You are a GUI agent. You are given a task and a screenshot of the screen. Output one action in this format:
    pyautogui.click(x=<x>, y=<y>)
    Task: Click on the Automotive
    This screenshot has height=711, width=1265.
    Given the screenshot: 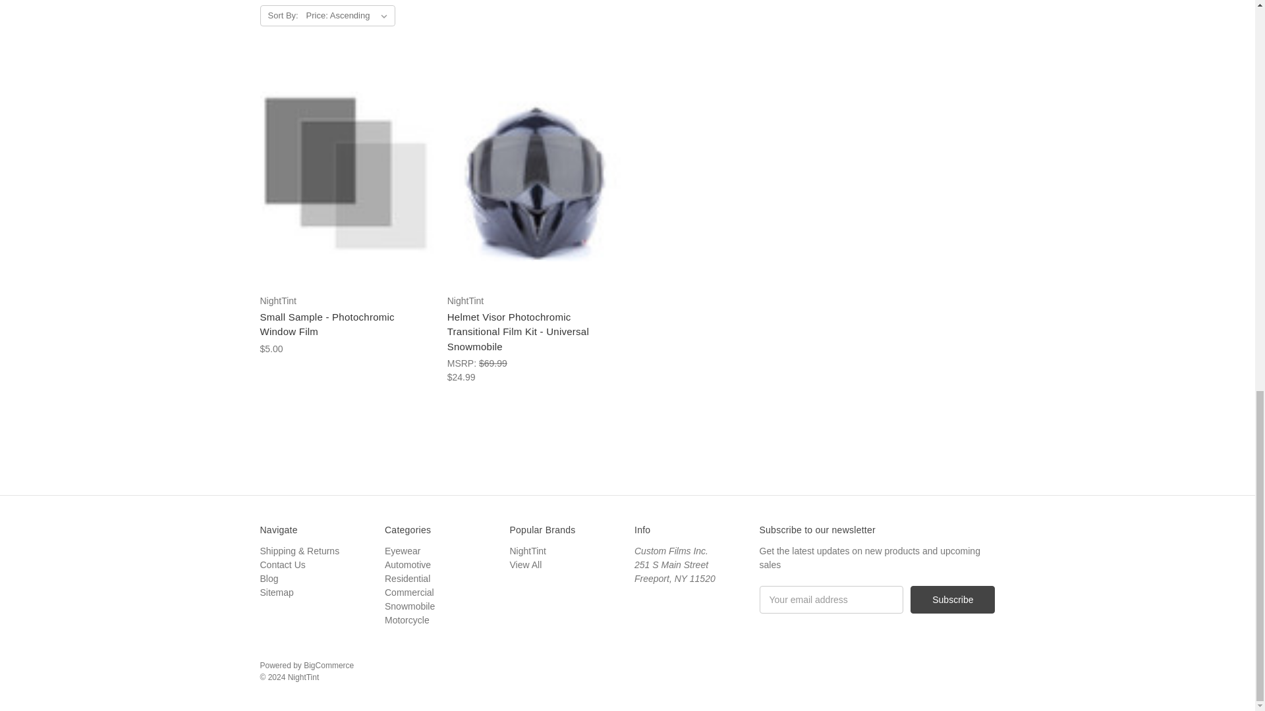 What is the action you would take?
    pyautogui.click(x=407, y=565)
    